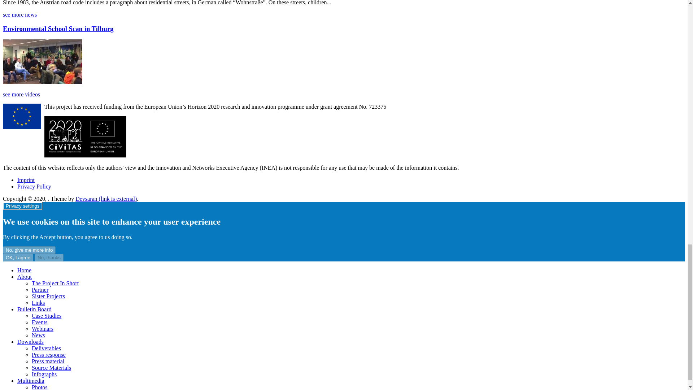 This screenshot has width=693, height=390. I want to click on Privacy settings, so click(22, 206).